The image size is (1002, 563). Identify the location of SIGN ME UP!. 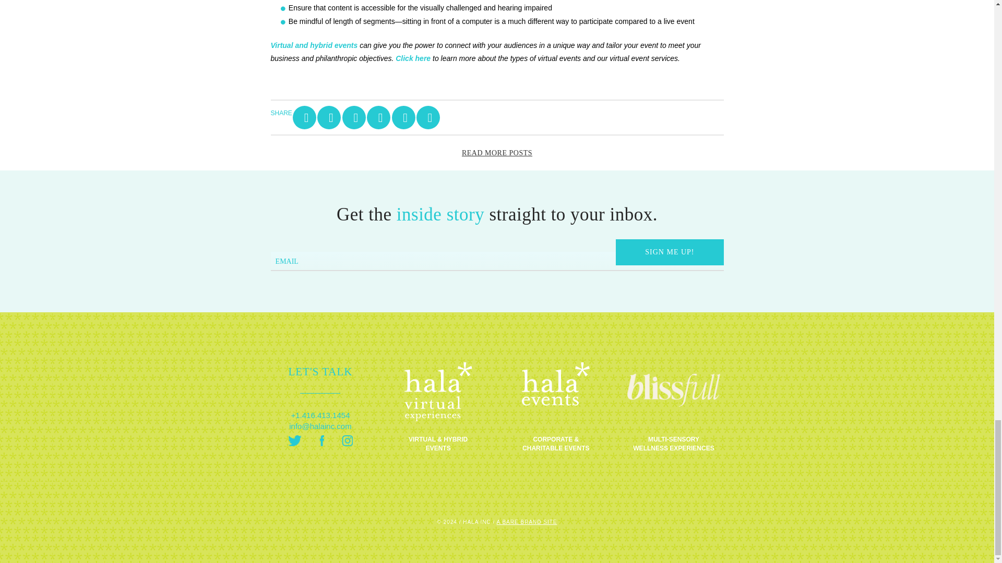
(670, 252).